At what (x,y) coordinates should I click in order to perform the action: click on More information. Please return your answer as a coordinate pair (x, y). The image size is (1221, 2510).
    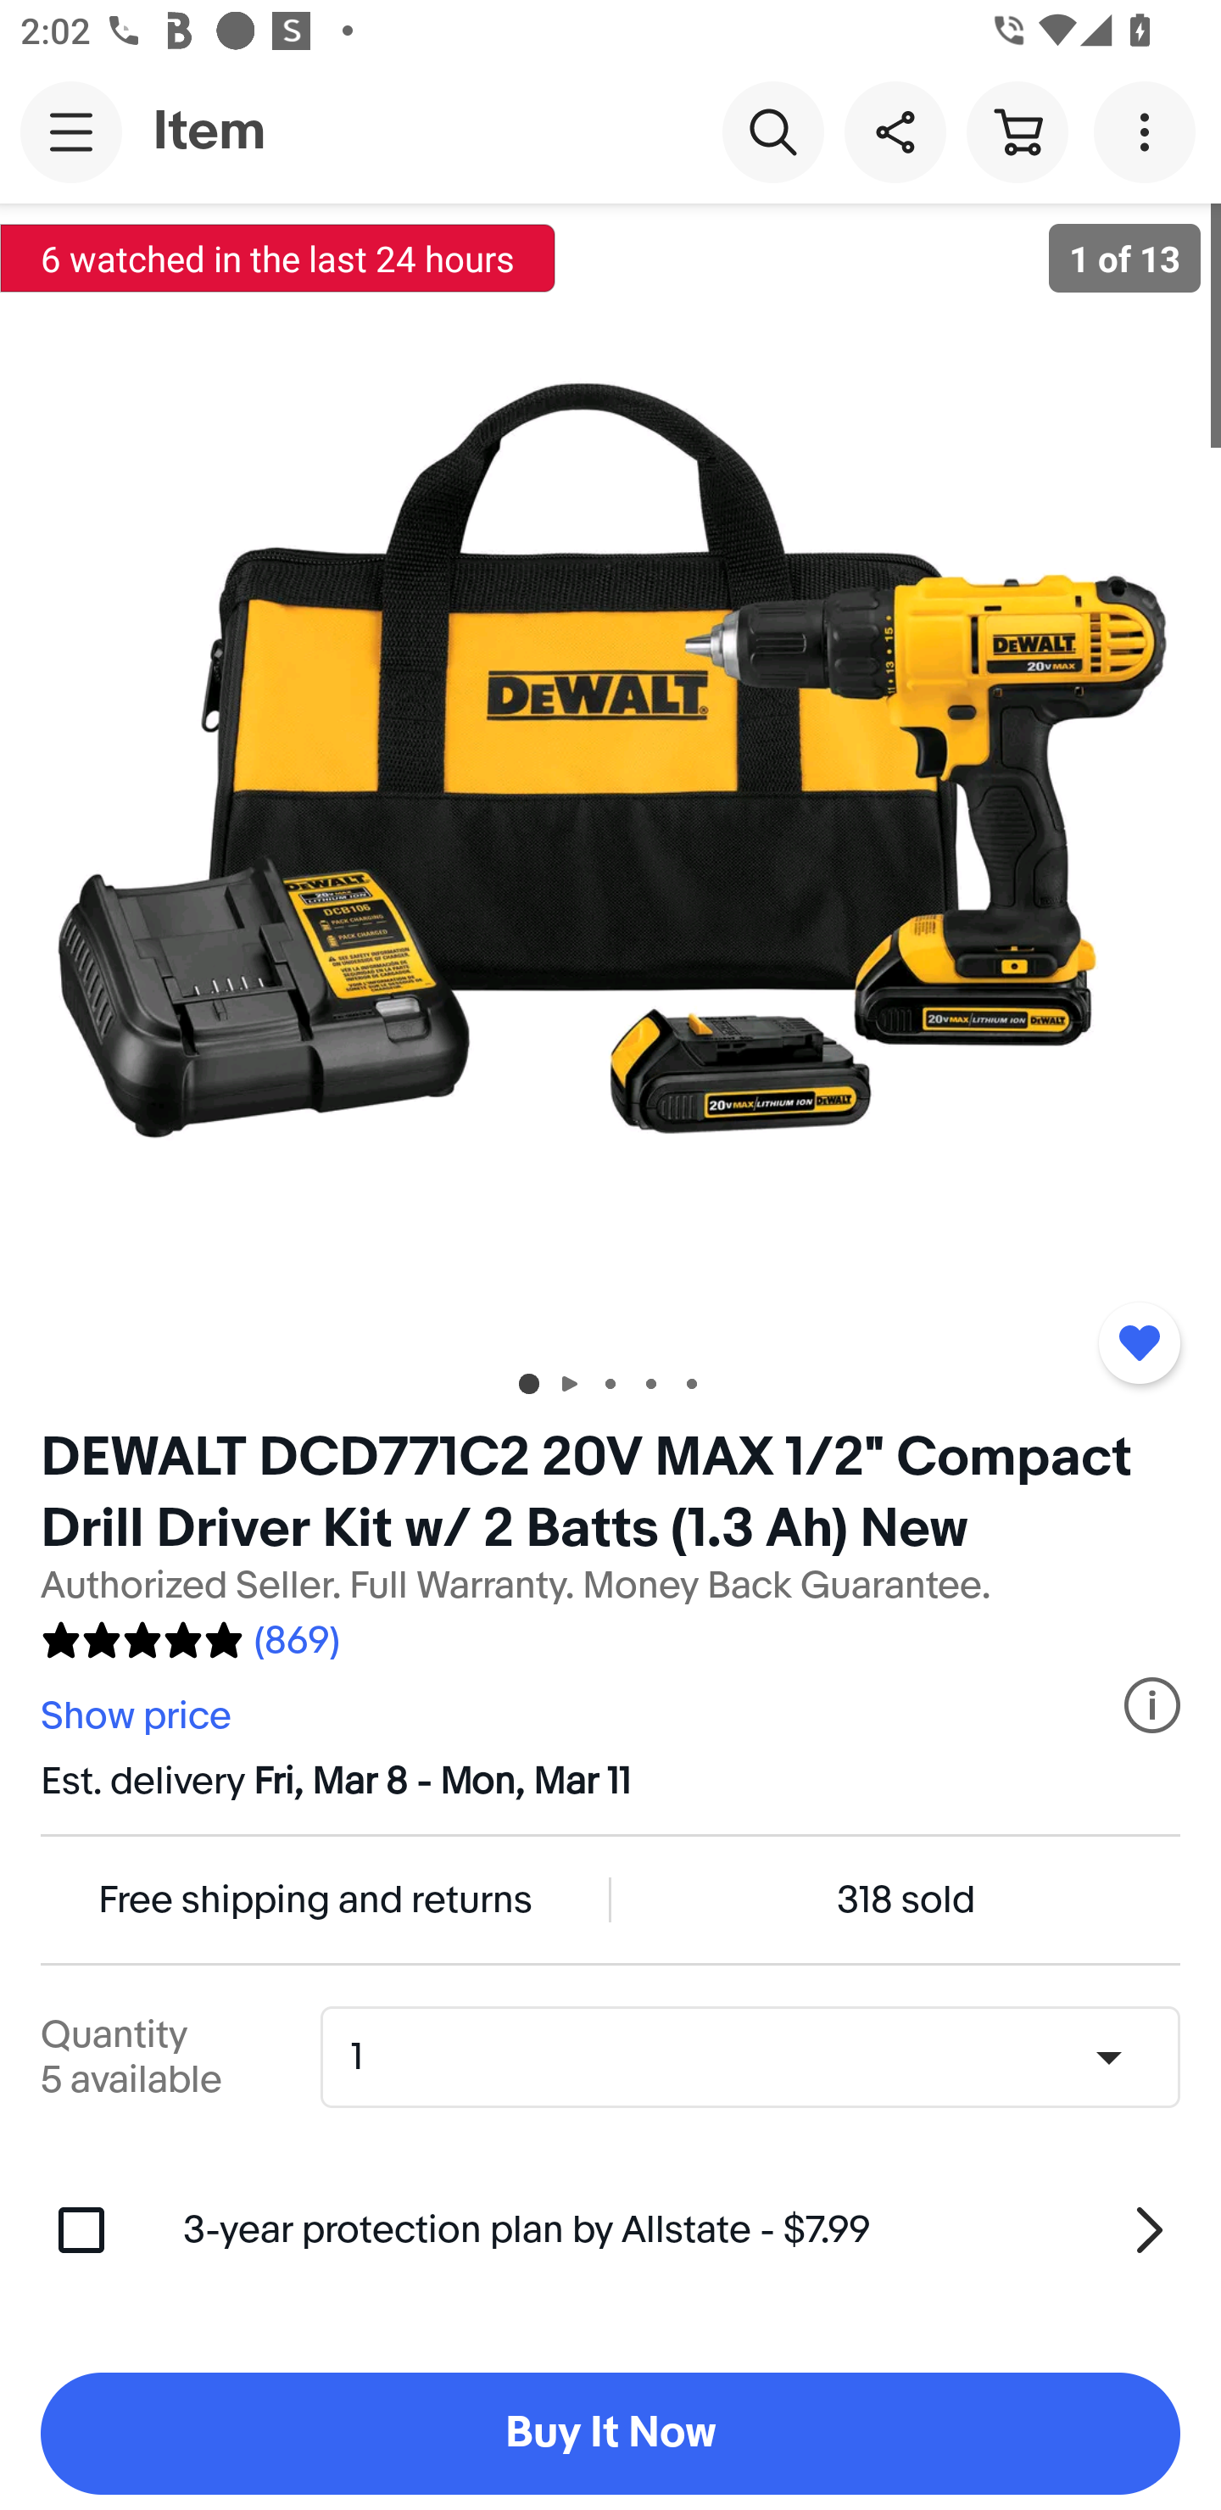
    Looking at the image, I should click on (1152, 1705).